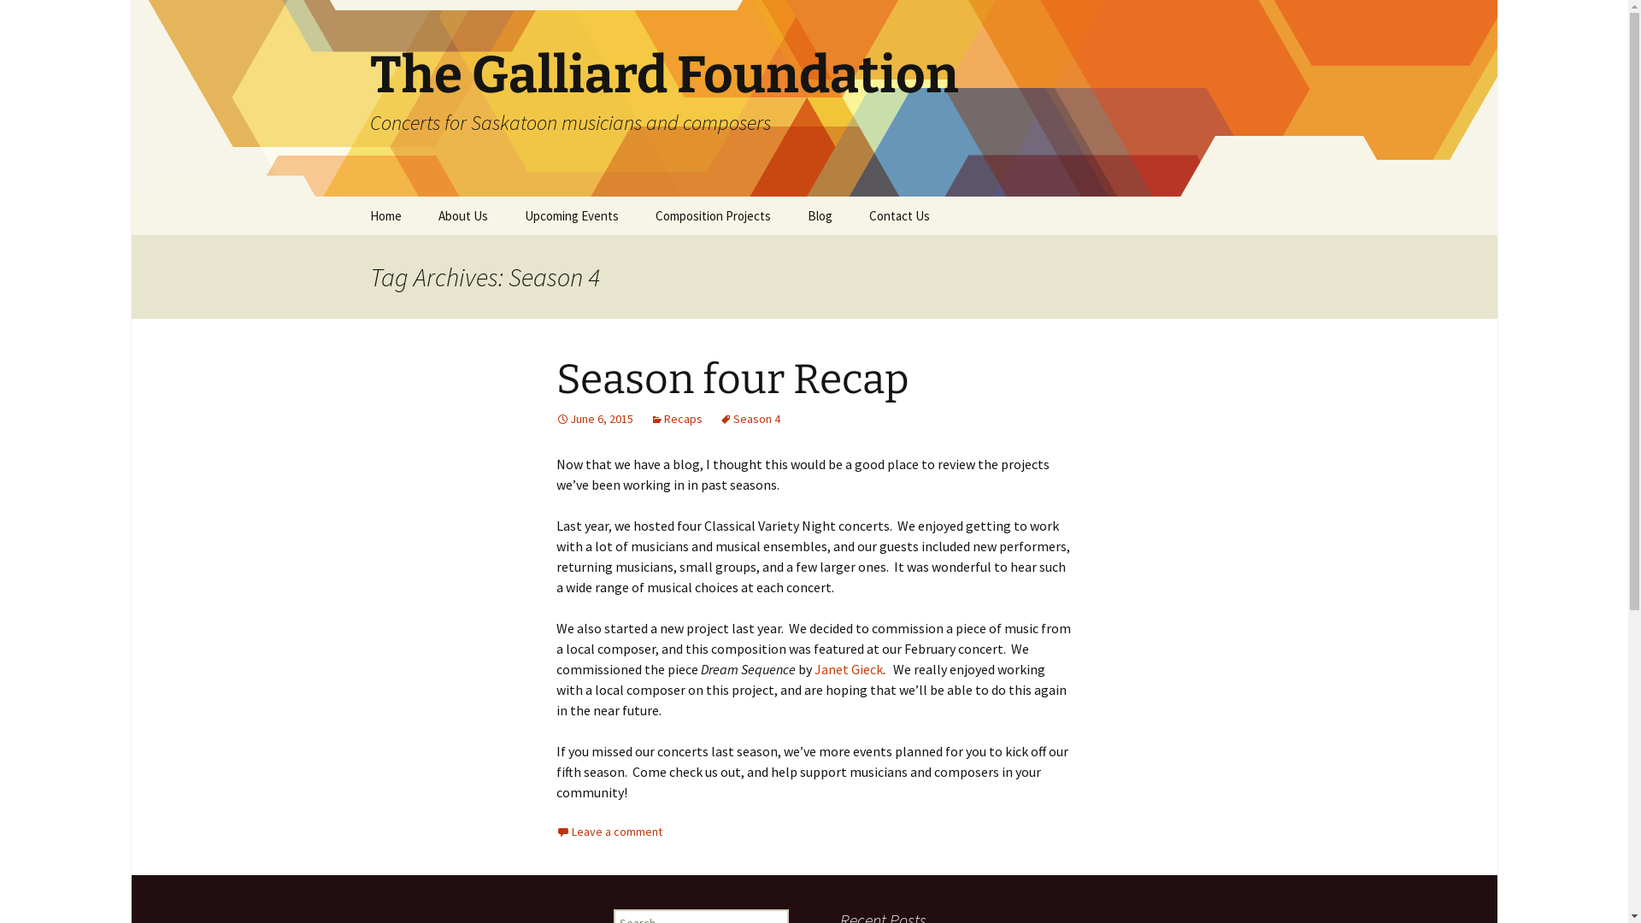  I want to click on Upcoming Events, so click(572, 215).